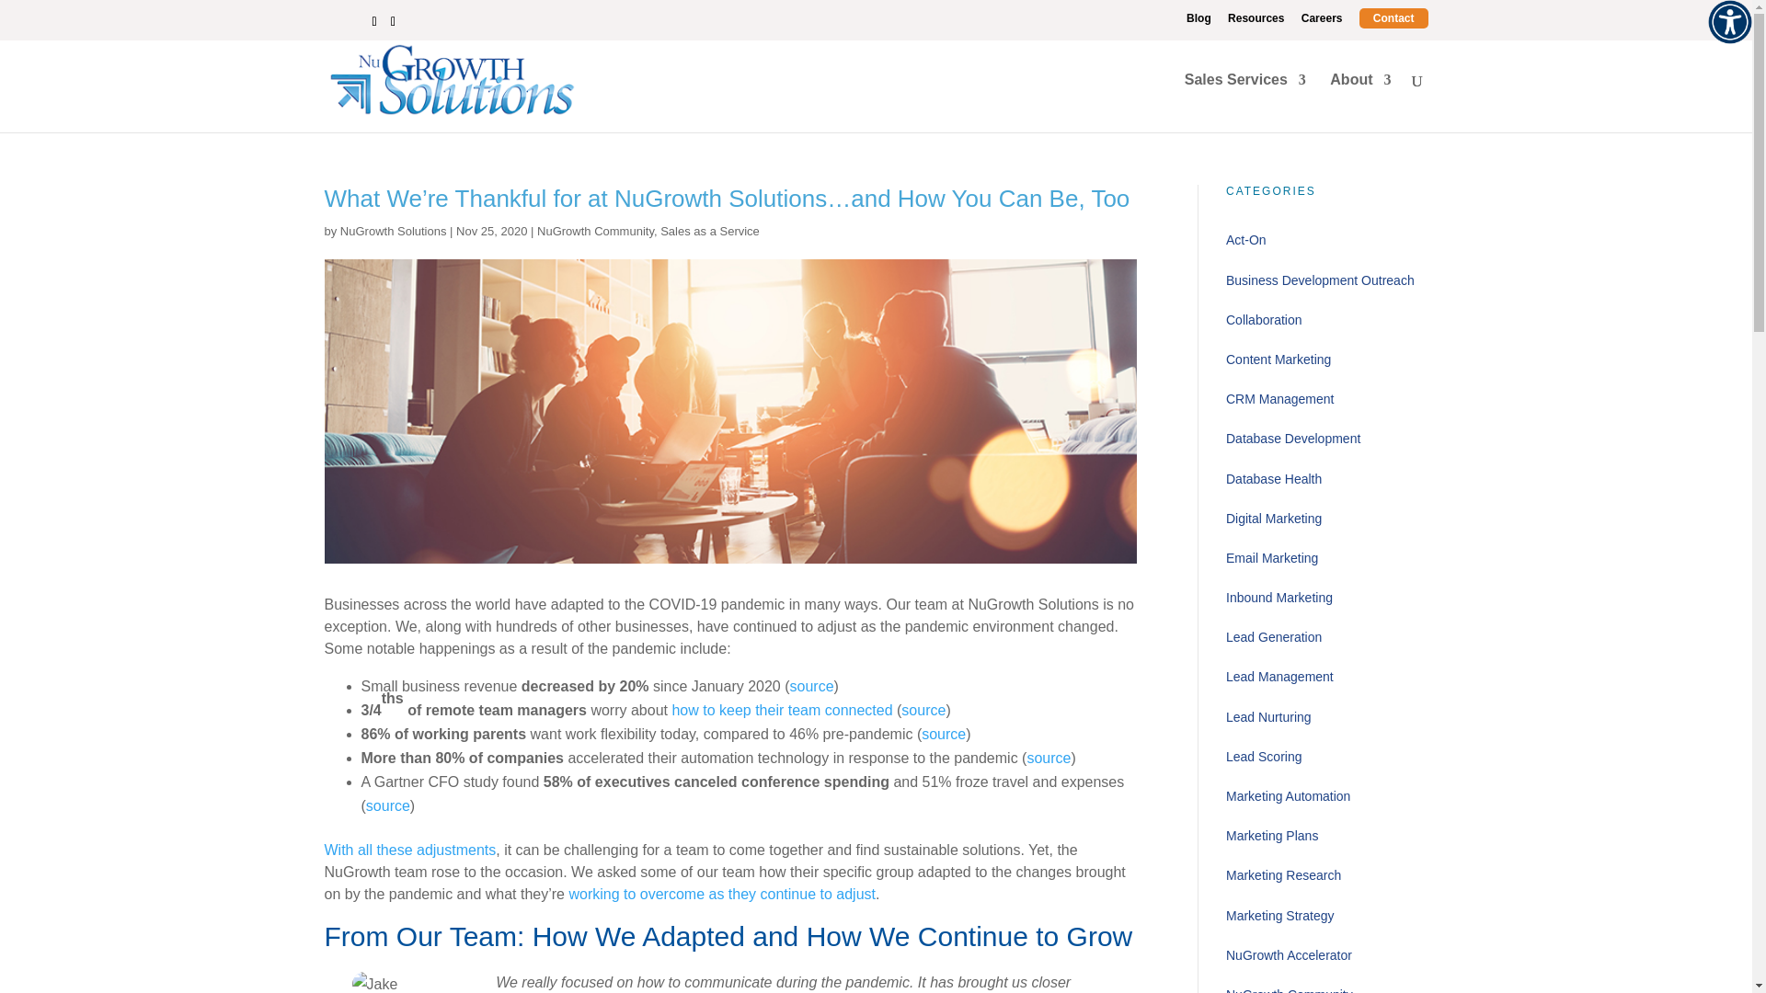  What do you see at coordinates (1048, 758) in the screenshot?
I see `source` at bounding box center [1048, 758].